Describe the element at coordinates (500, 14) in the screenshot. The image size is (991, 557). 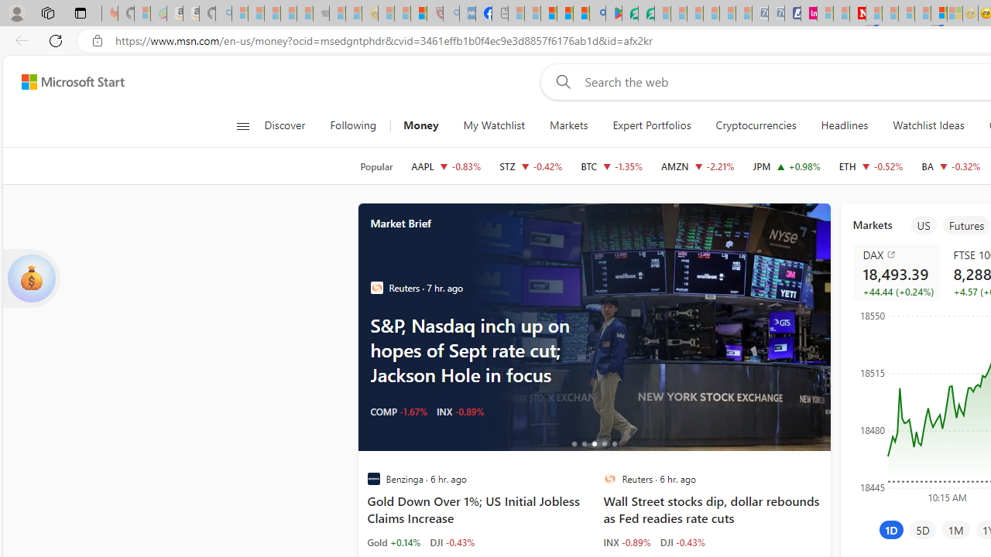
I see `New tab - Sleeping` at that location.